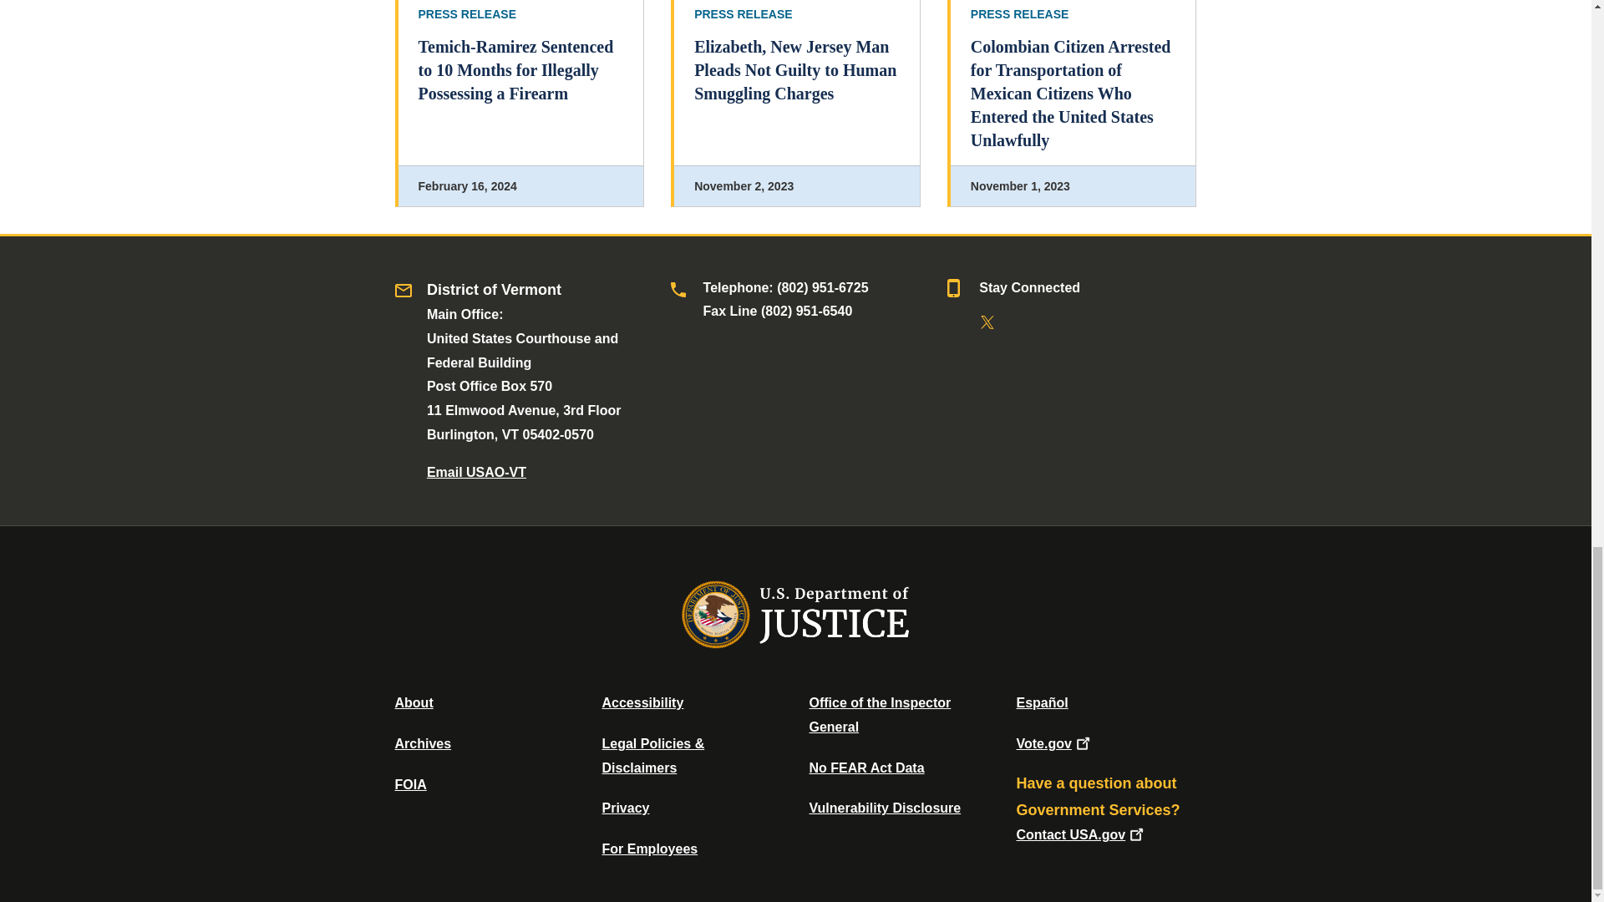 This screenshot has height=902, width=1604. What do you see at coordinates (652, 755) in the screenshot?
I see `Legal Policies and Disclaimers` at bounding box center [652, 755].